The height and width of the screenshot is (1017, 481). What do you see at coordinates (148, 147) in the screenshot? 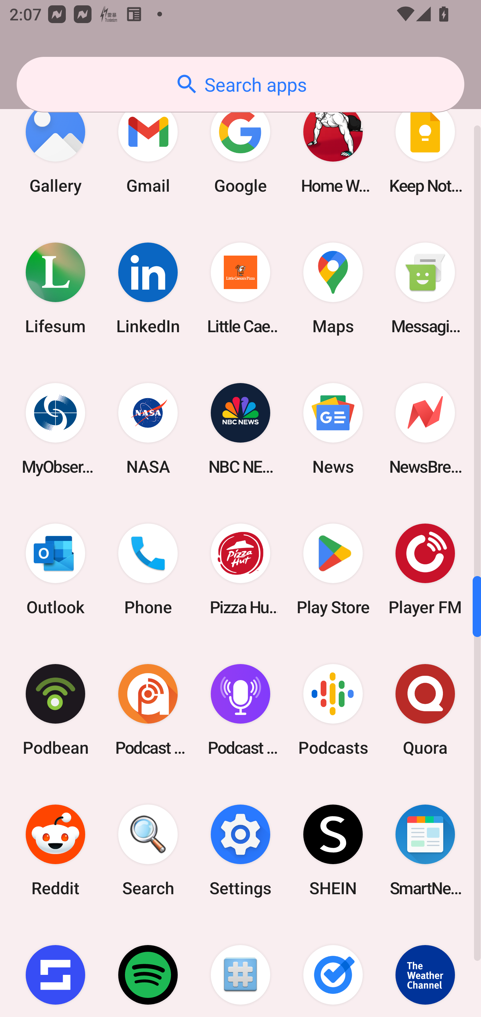
I see `Gmail` at bounding box center [148, 147].